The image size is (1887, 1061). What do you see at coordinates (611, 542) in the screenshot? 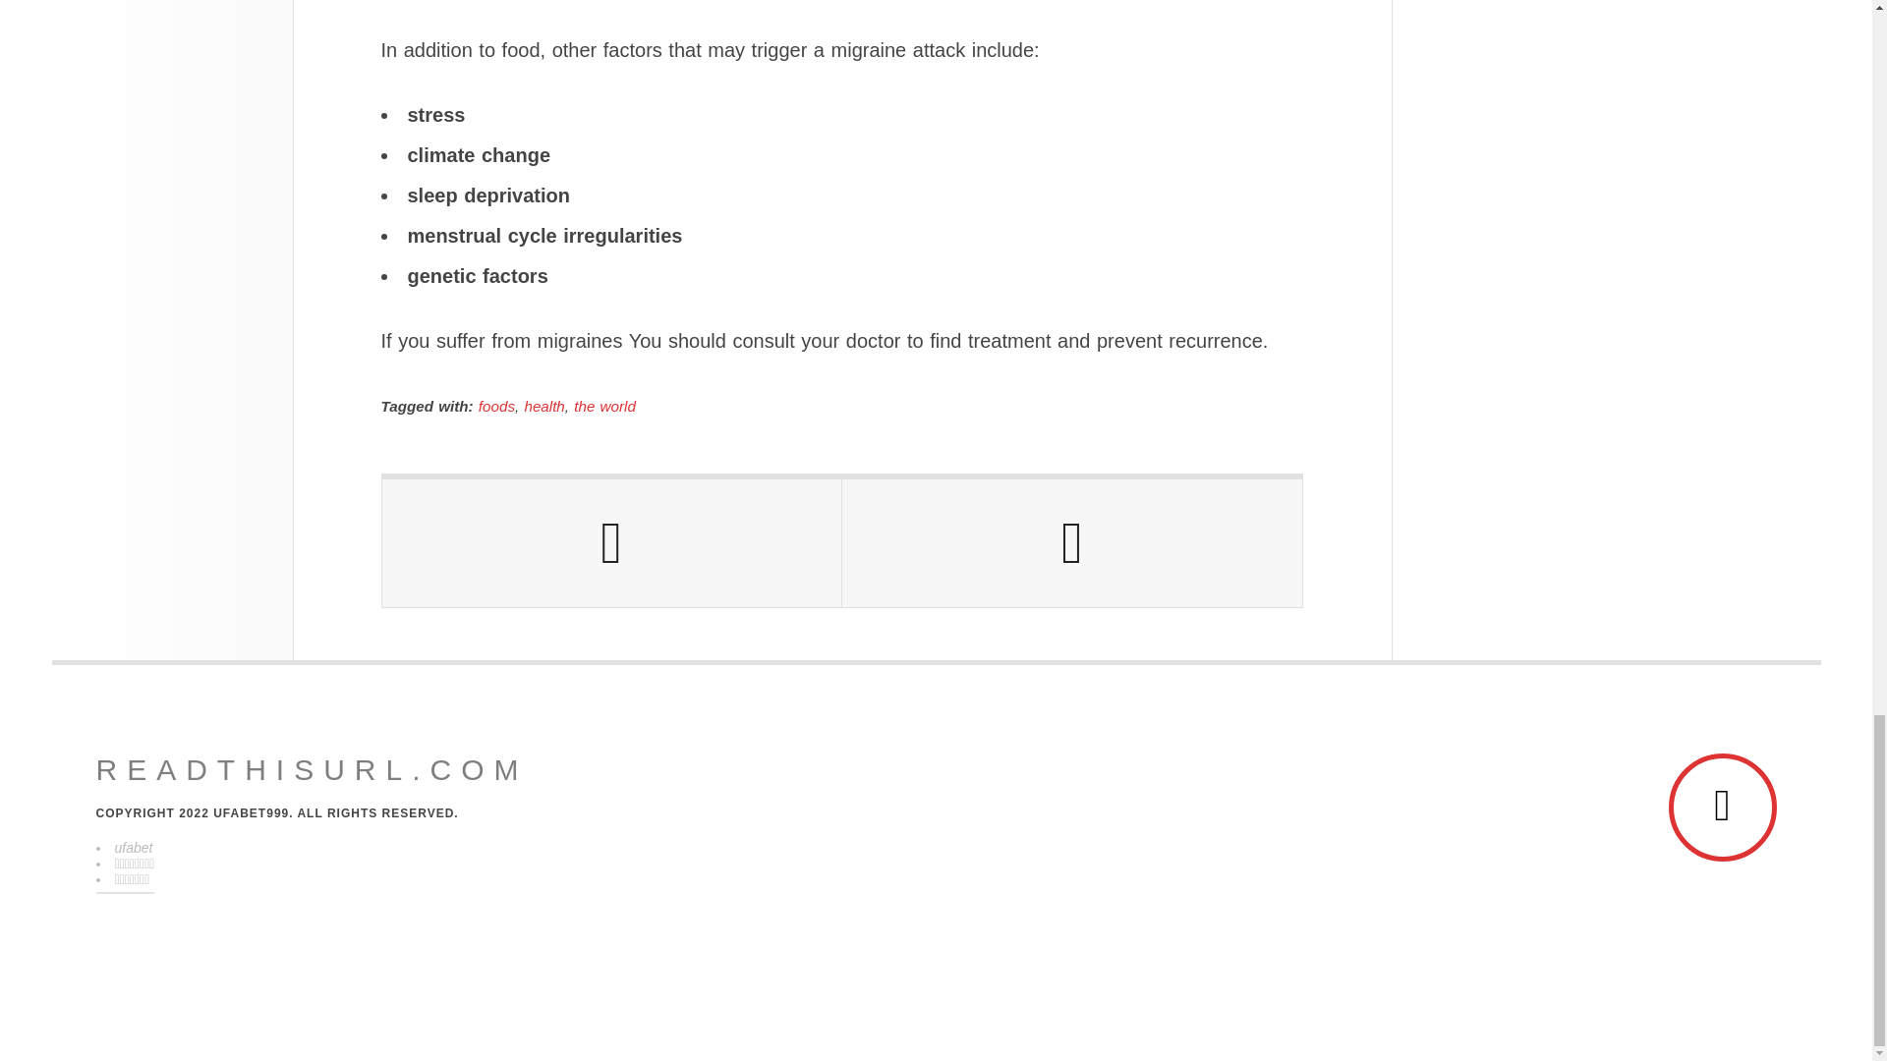
I see `Previous Post` at bounding box center [611, 542].